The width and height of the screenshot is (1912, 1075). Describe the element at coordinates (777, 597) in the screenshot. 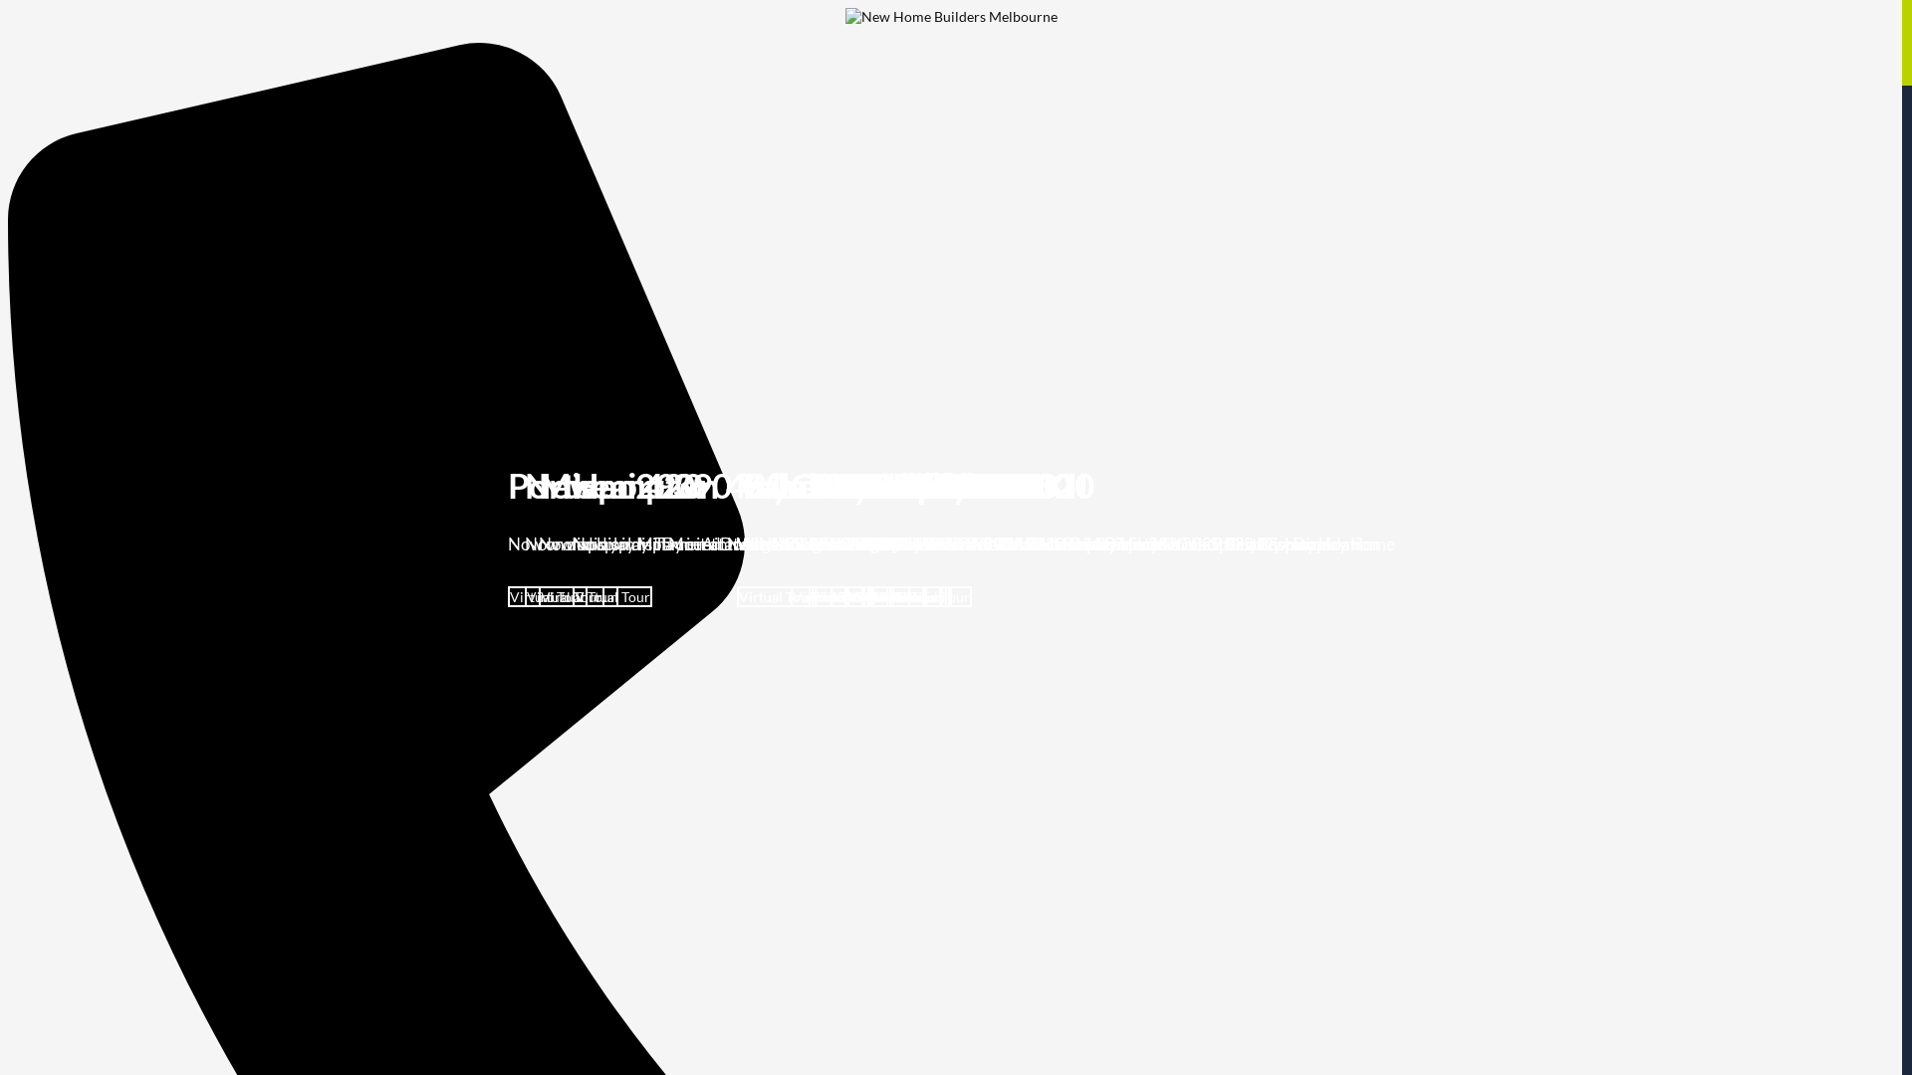

I see `Virtual Tour` at that location.